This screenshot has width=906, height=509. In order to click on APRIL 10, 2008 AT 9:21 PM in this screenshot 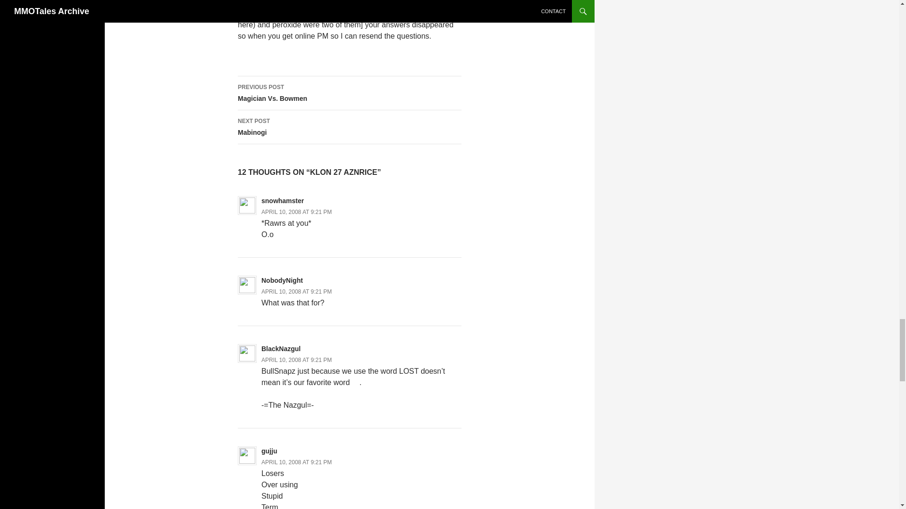, I will do `click(349, 127)`.